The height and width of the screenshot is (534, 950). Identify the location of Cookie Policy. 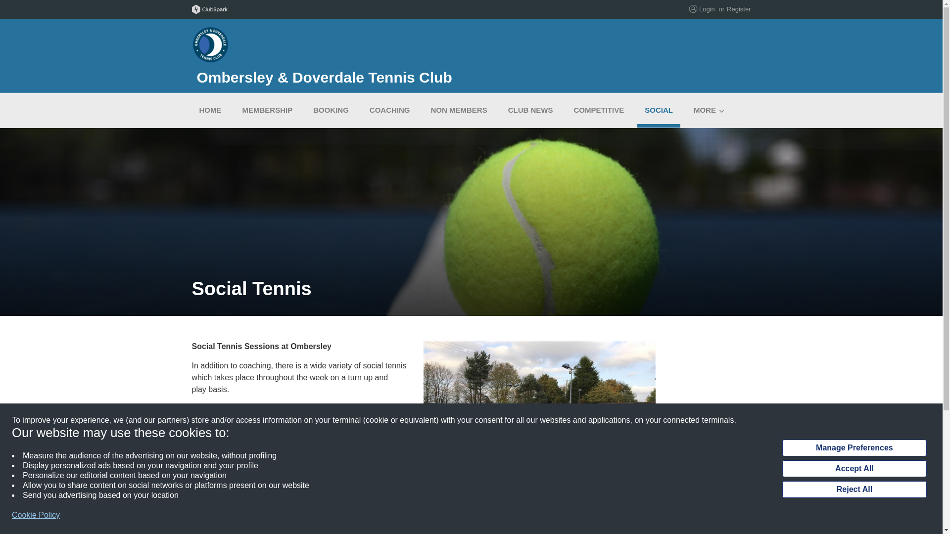
(36, 515).